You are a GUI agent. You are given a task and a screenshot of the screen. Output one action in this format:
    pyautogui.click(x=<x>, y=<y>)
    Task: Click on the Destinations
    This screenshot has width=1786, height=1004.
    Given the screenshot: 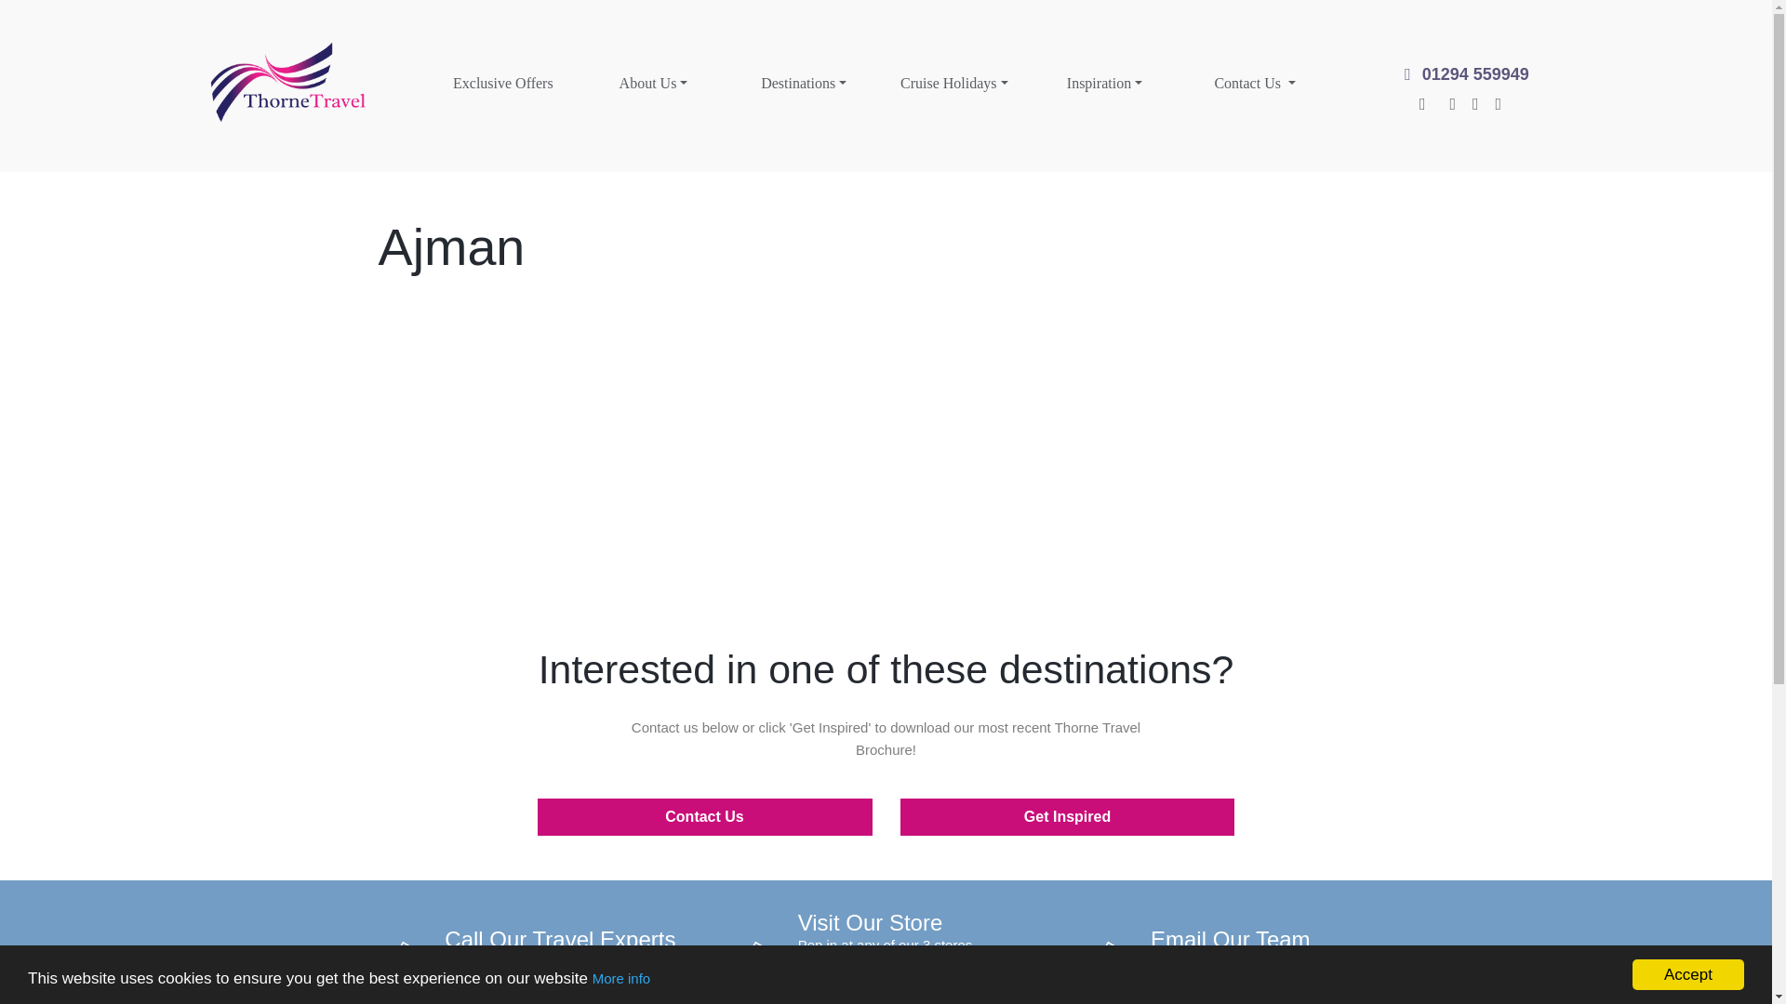 What is the action you would take?
    pyautogui.click(x=804, y=86)
    